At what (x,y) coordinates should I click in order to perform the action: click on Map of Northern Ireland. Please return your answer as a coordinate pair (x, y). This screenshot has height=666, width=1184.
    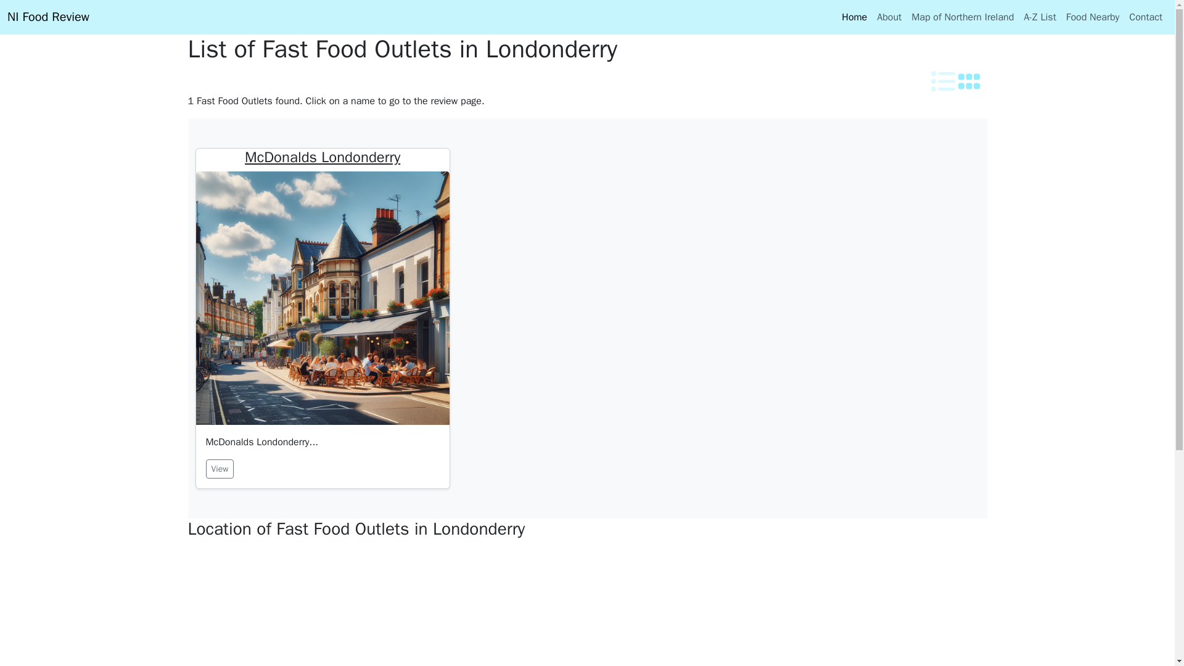
    Looking at the image, I should click on (962, 17).